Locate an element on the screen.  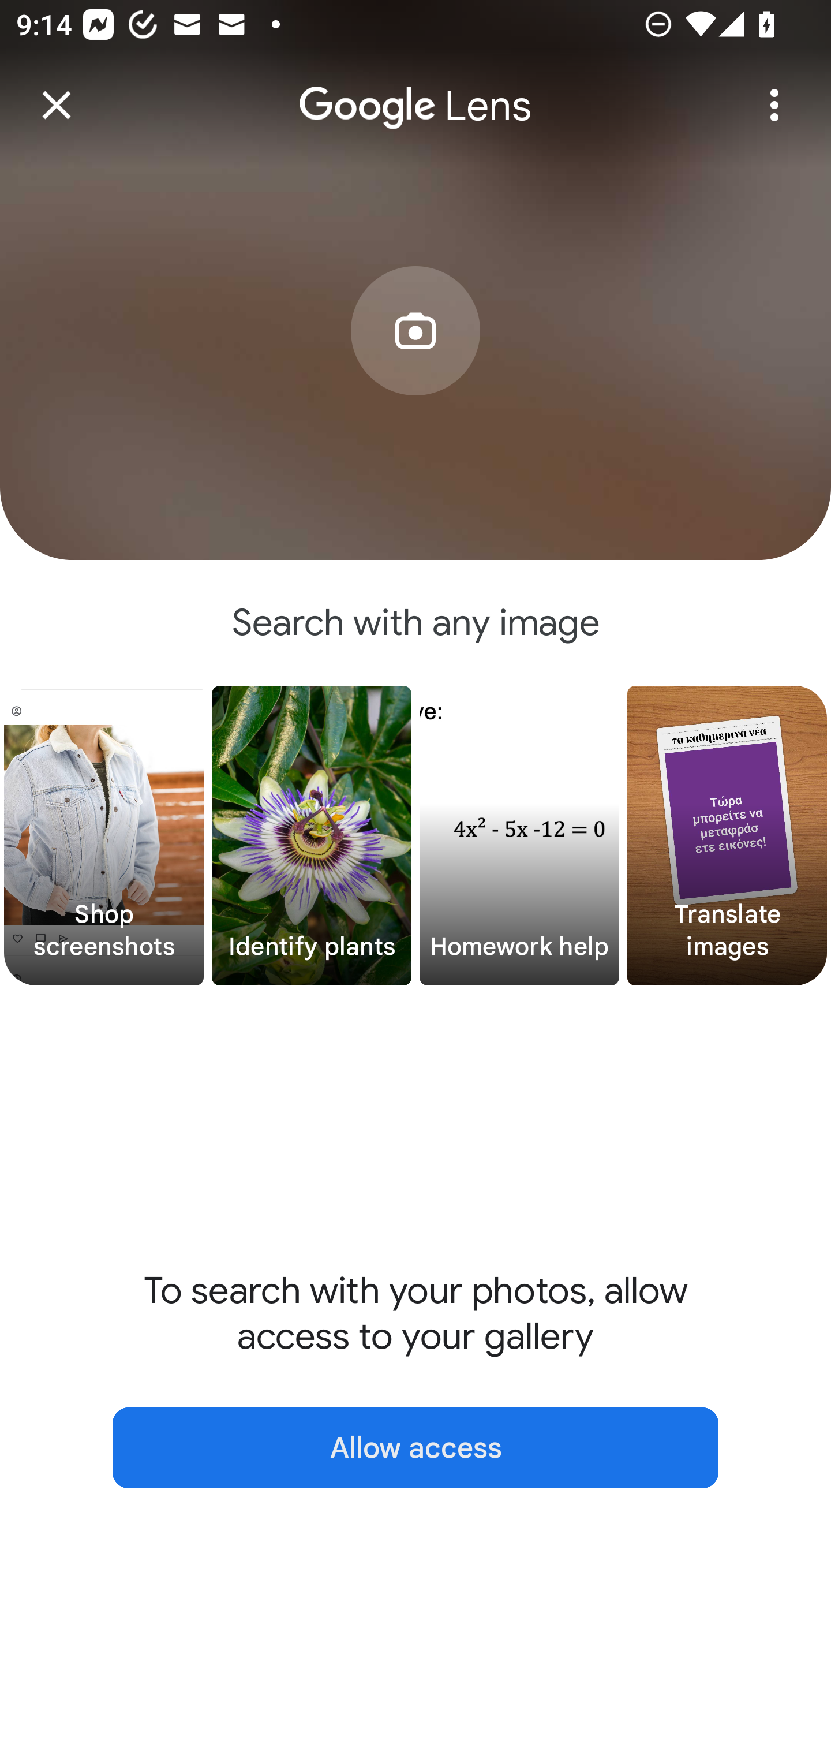
Close is located at coordinates (57, 105).